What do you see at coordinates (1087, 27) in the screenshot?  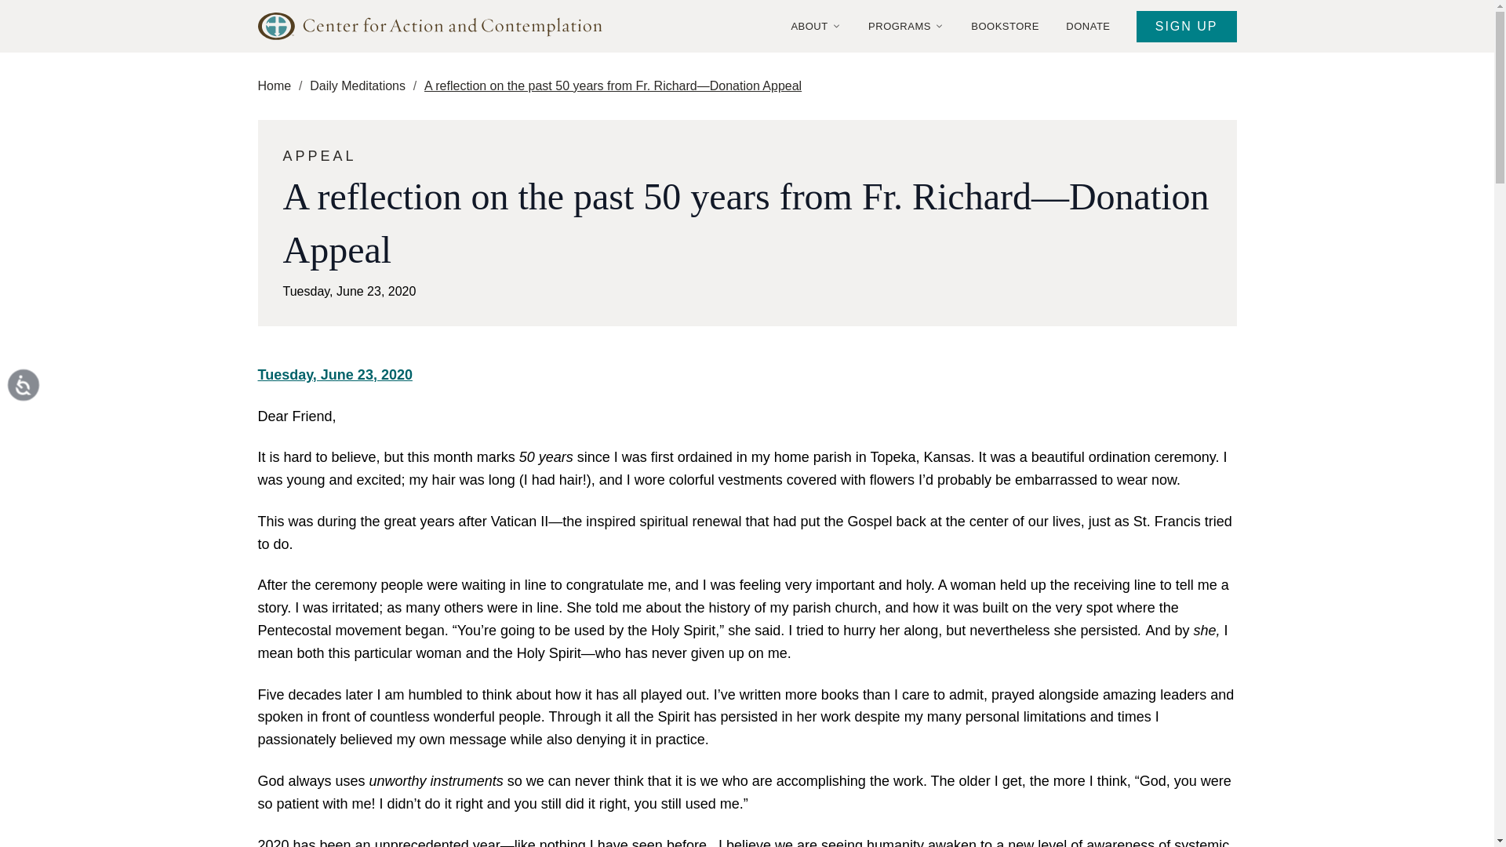 I see `DONATE` at bounding box center [1087, 27].